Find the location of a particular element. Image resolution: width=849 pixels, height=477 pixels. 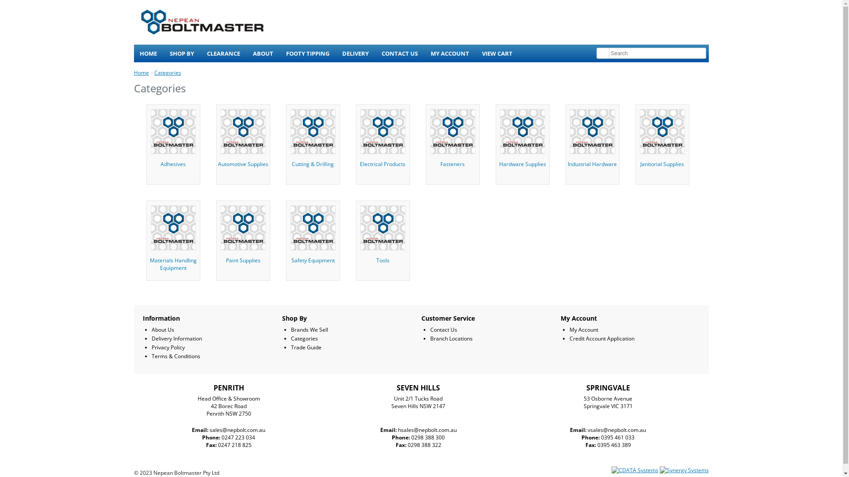

Automotive Supplies is located at coordinates (243, 141).